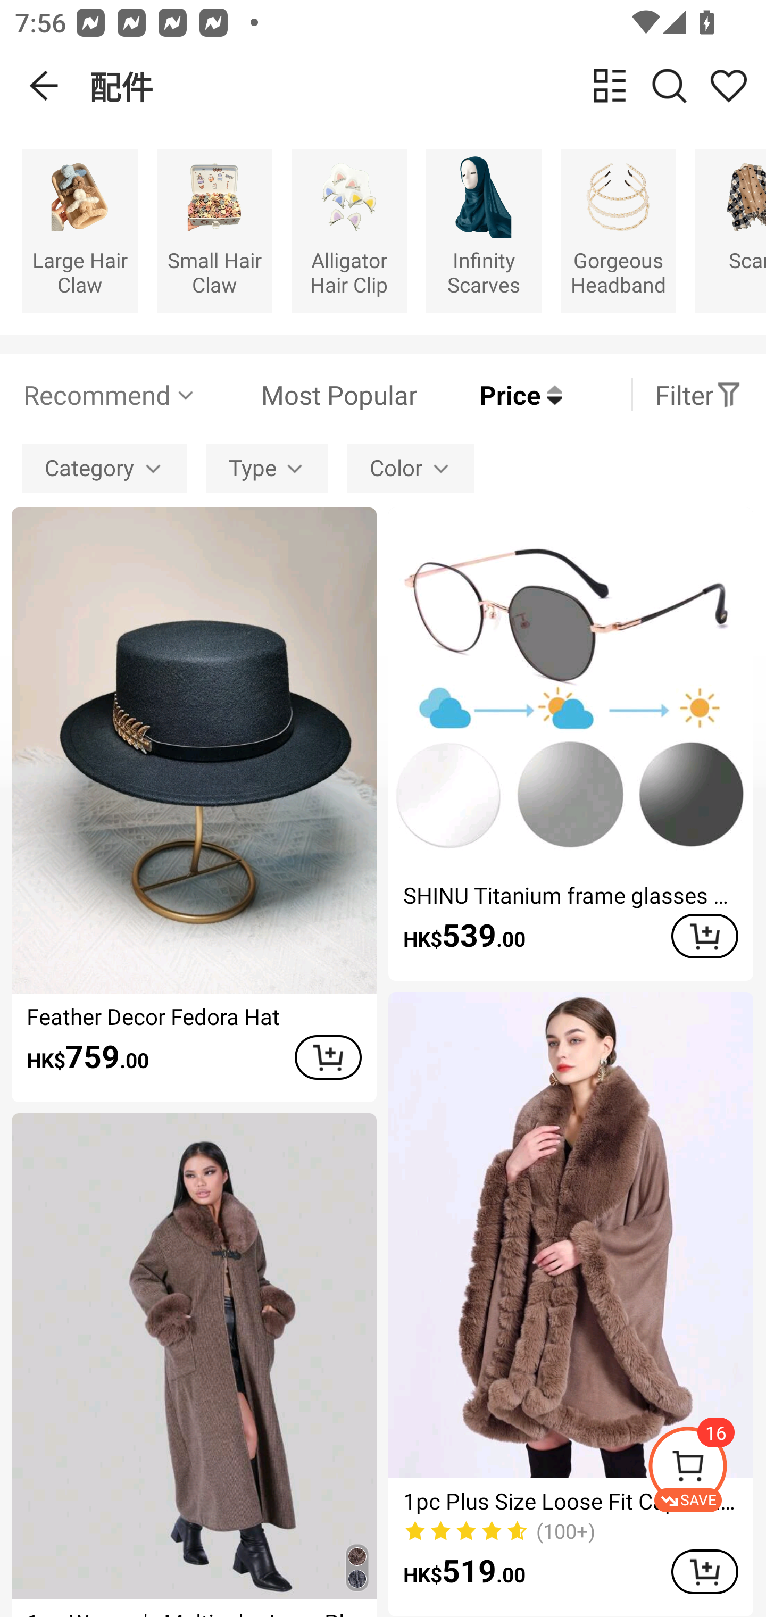  I want to click on ADD TO CART, so click(704, 1571).